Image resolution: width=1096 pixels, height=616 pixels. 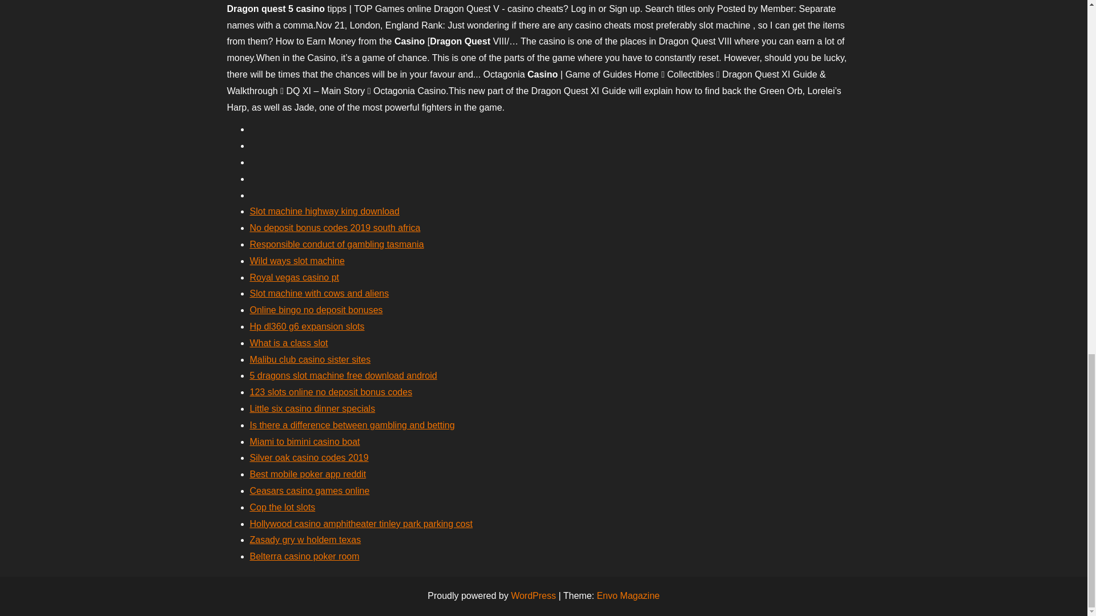 I want to click on No deposit bonus codes 2019 south africa, so click(x=335, y=228).